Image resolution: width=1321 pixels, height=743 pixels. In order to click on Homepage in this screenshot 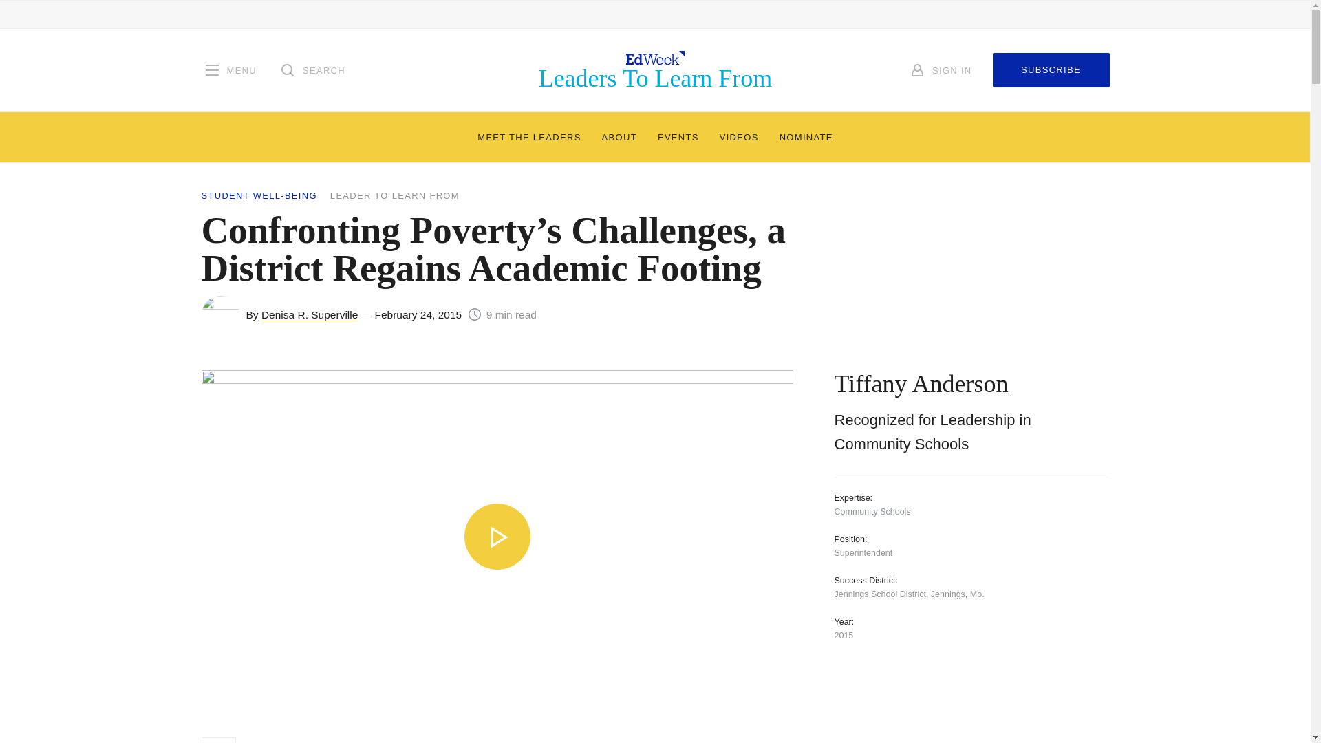, I will do `click(656, 70)`.